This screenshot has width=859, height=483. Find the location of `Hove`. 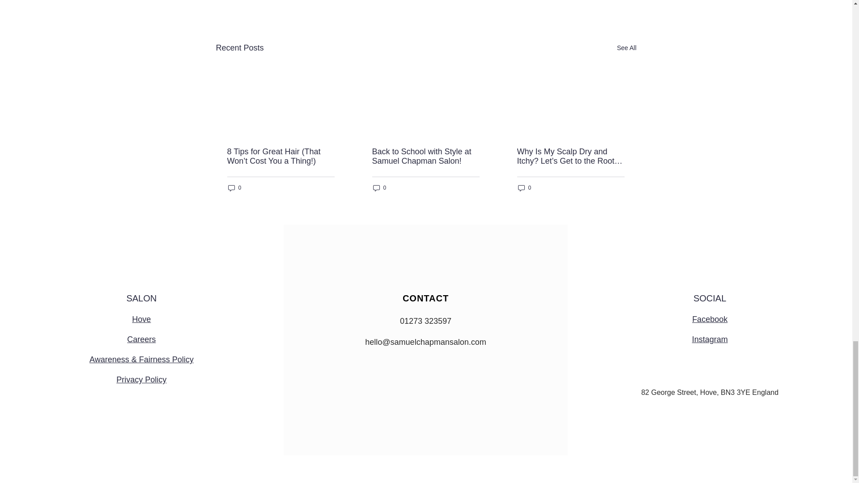

Hove is located at coordinates (141, 319).